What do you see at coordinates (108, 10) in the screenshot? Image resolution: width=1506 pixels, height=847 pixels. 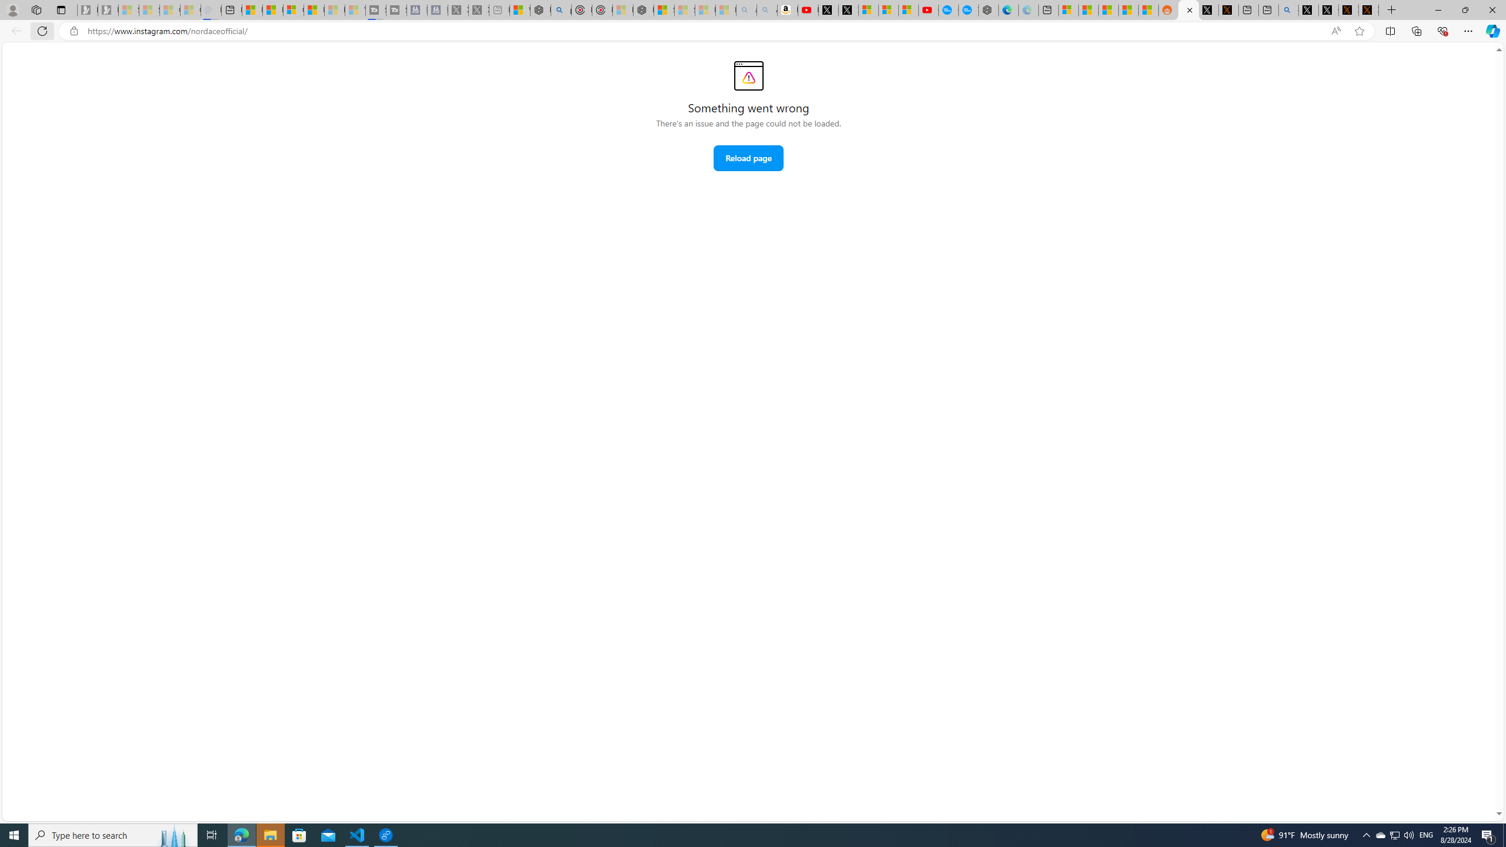 I see `Newsletter Sign Up - Sleeping` at bounding box center [108, 10].